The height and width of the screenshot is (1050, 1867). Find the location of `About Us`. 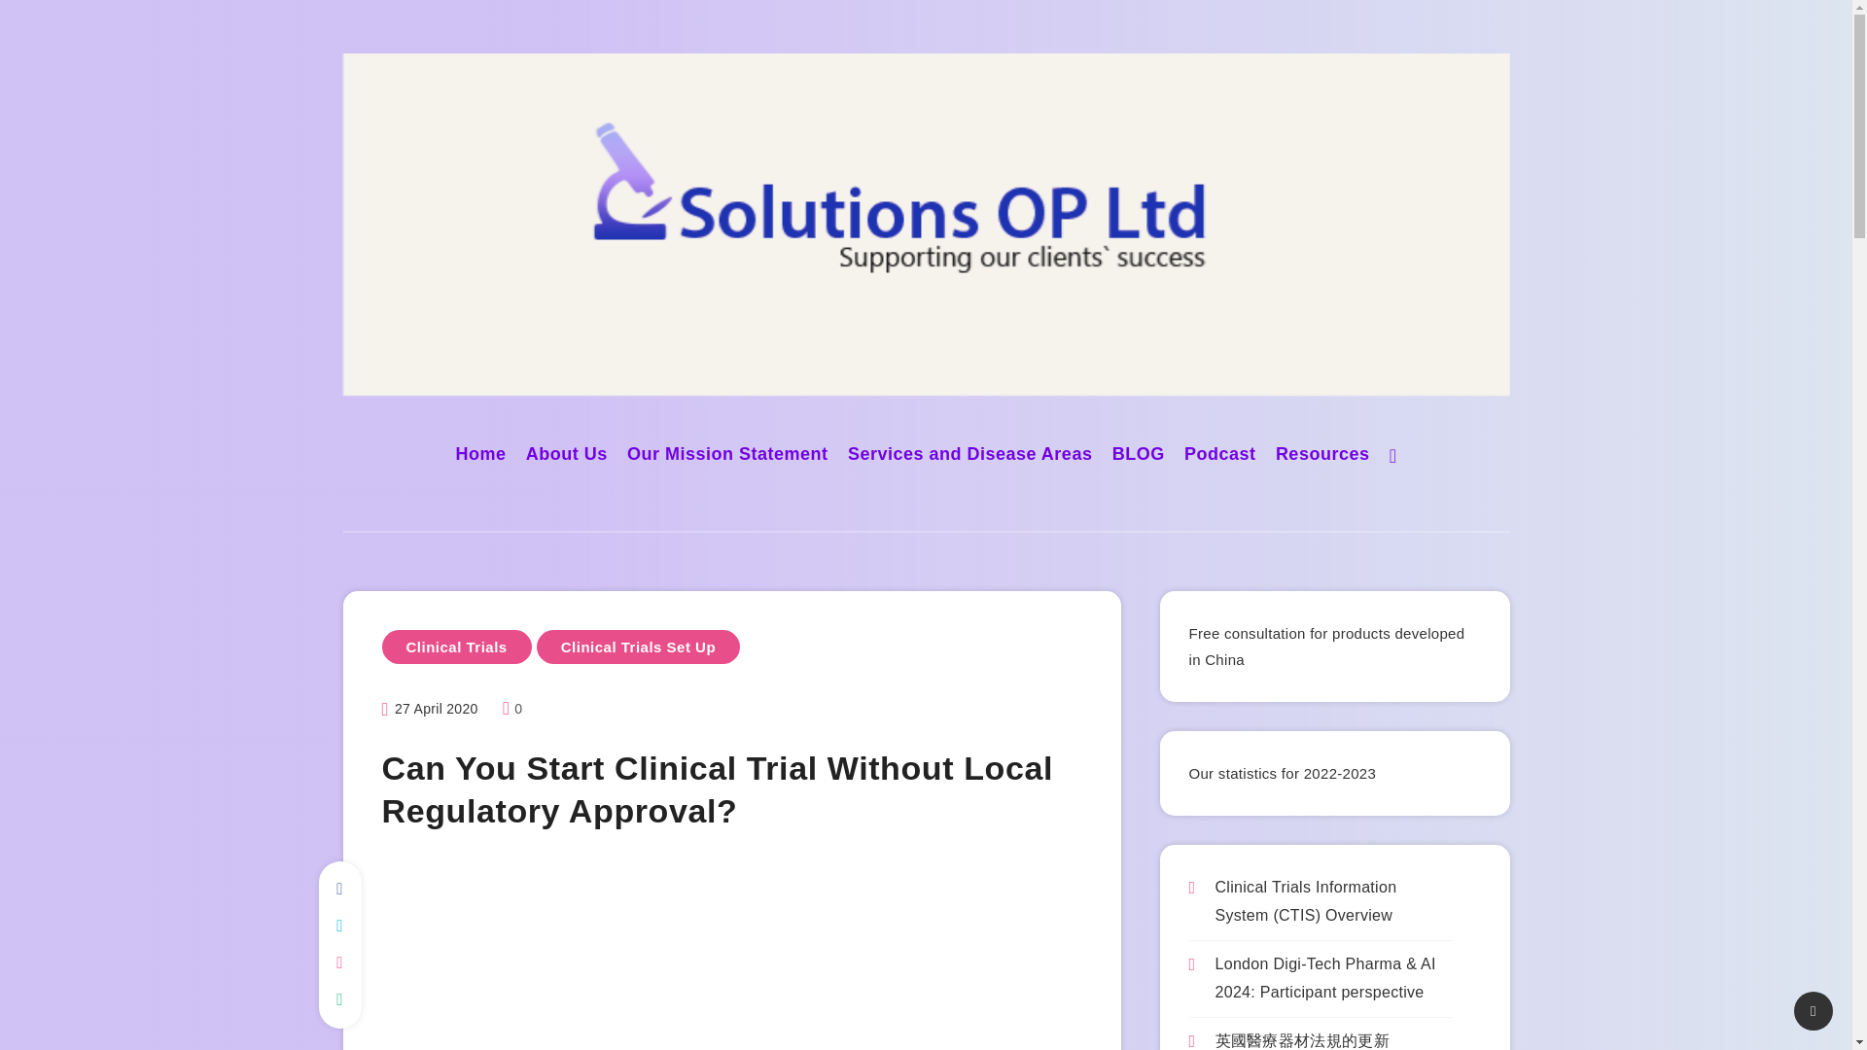

About Us is located at coordinates (567, 455).